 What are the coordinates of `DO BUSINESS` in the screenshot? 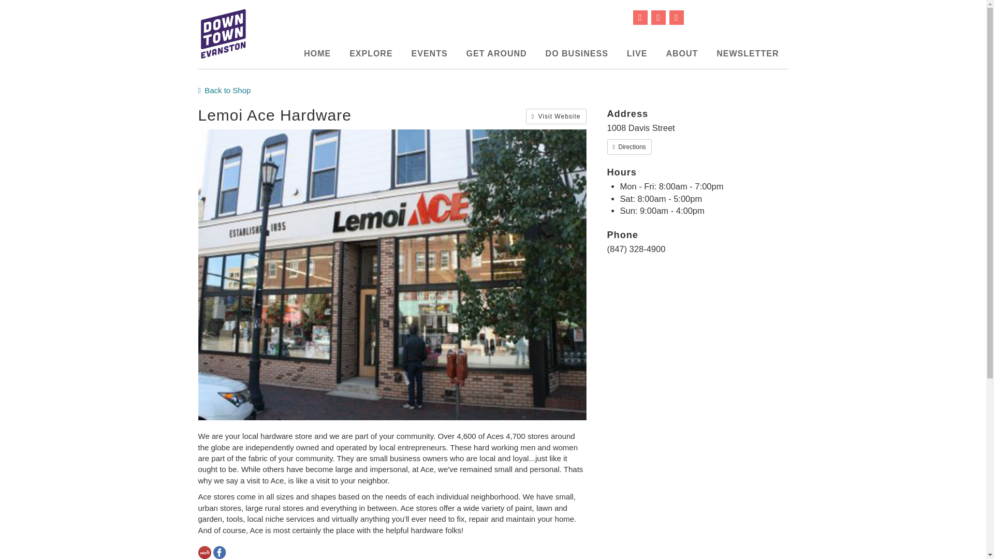 It's located at (577, 53).